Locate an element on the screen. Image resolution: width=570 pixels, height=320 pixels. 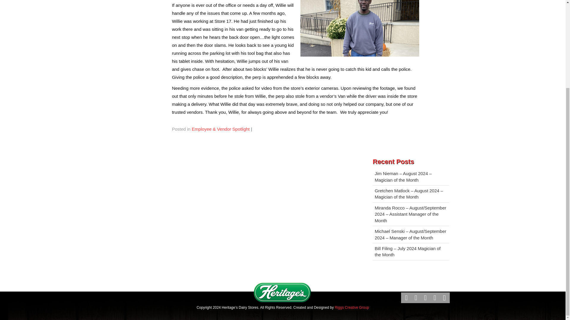
Google is located at coordinates (416, 297).